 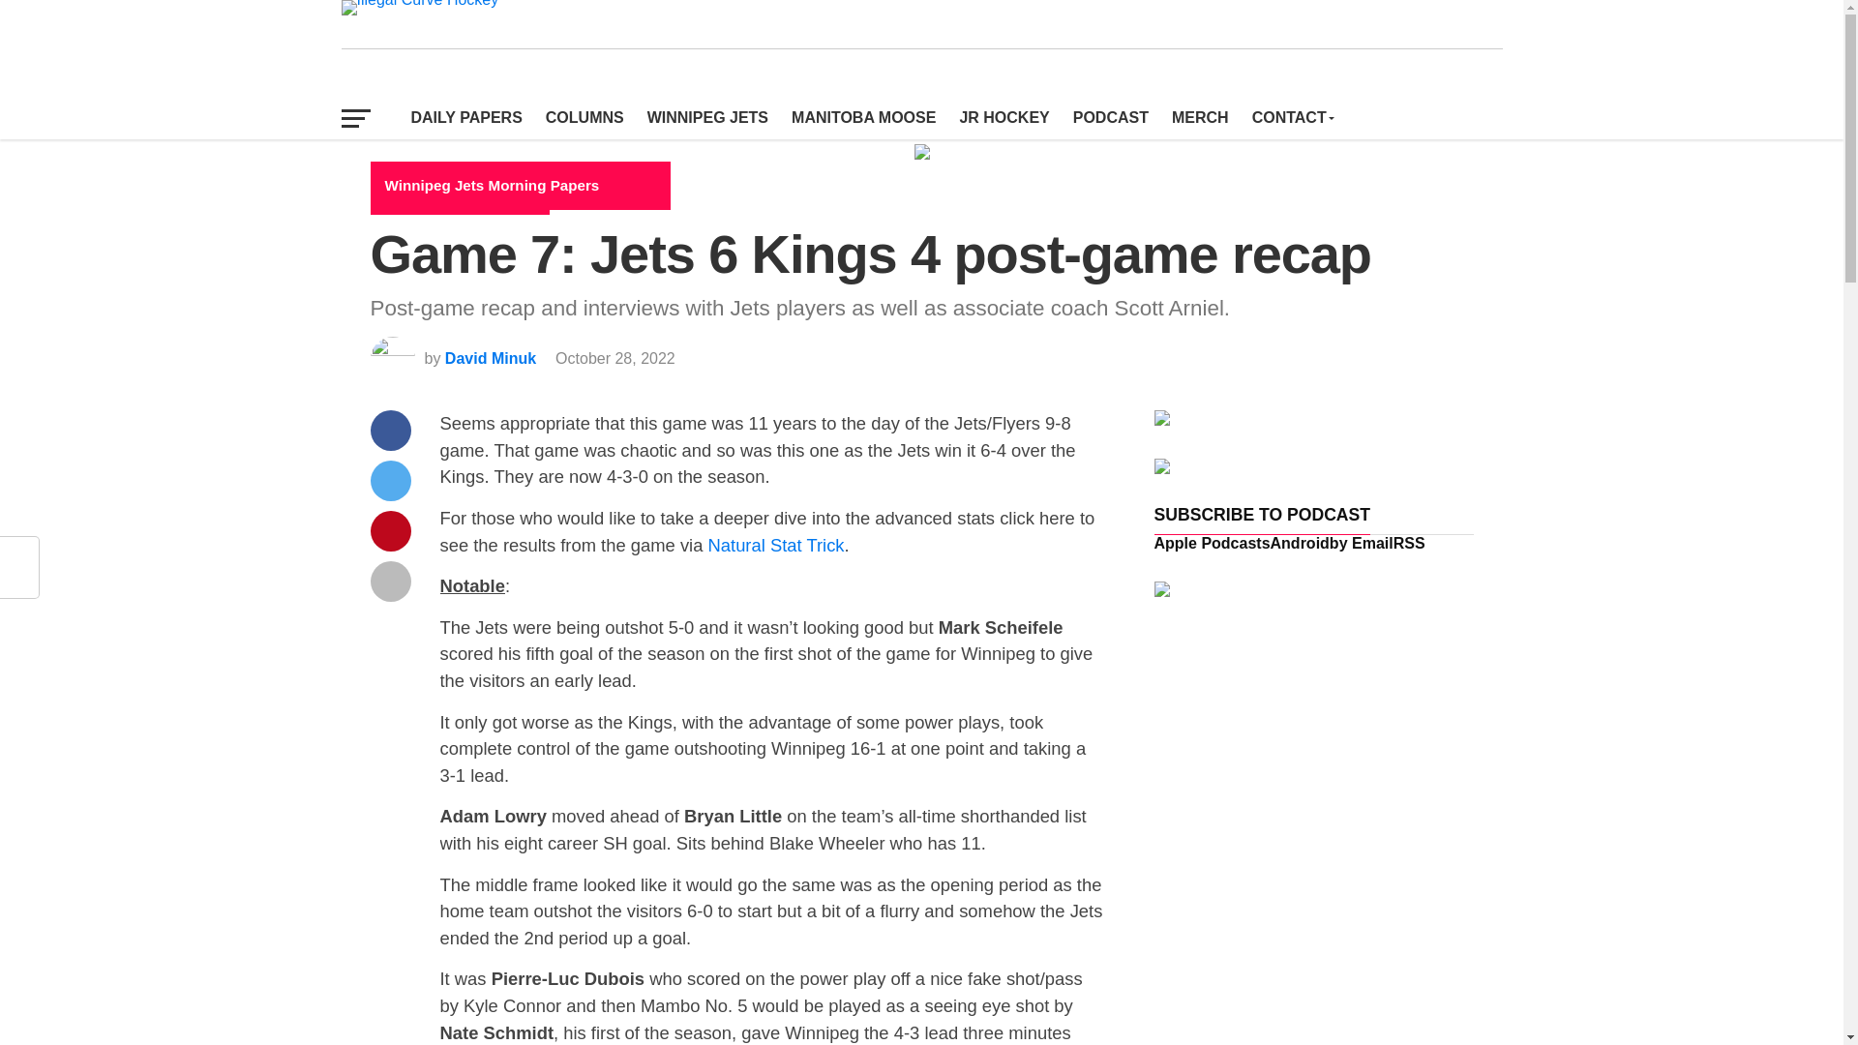 What do you see at coordinates (1409, 543) in the screenshot?
I see `Subscribe via RSS` at bounding box center [1409, 543].